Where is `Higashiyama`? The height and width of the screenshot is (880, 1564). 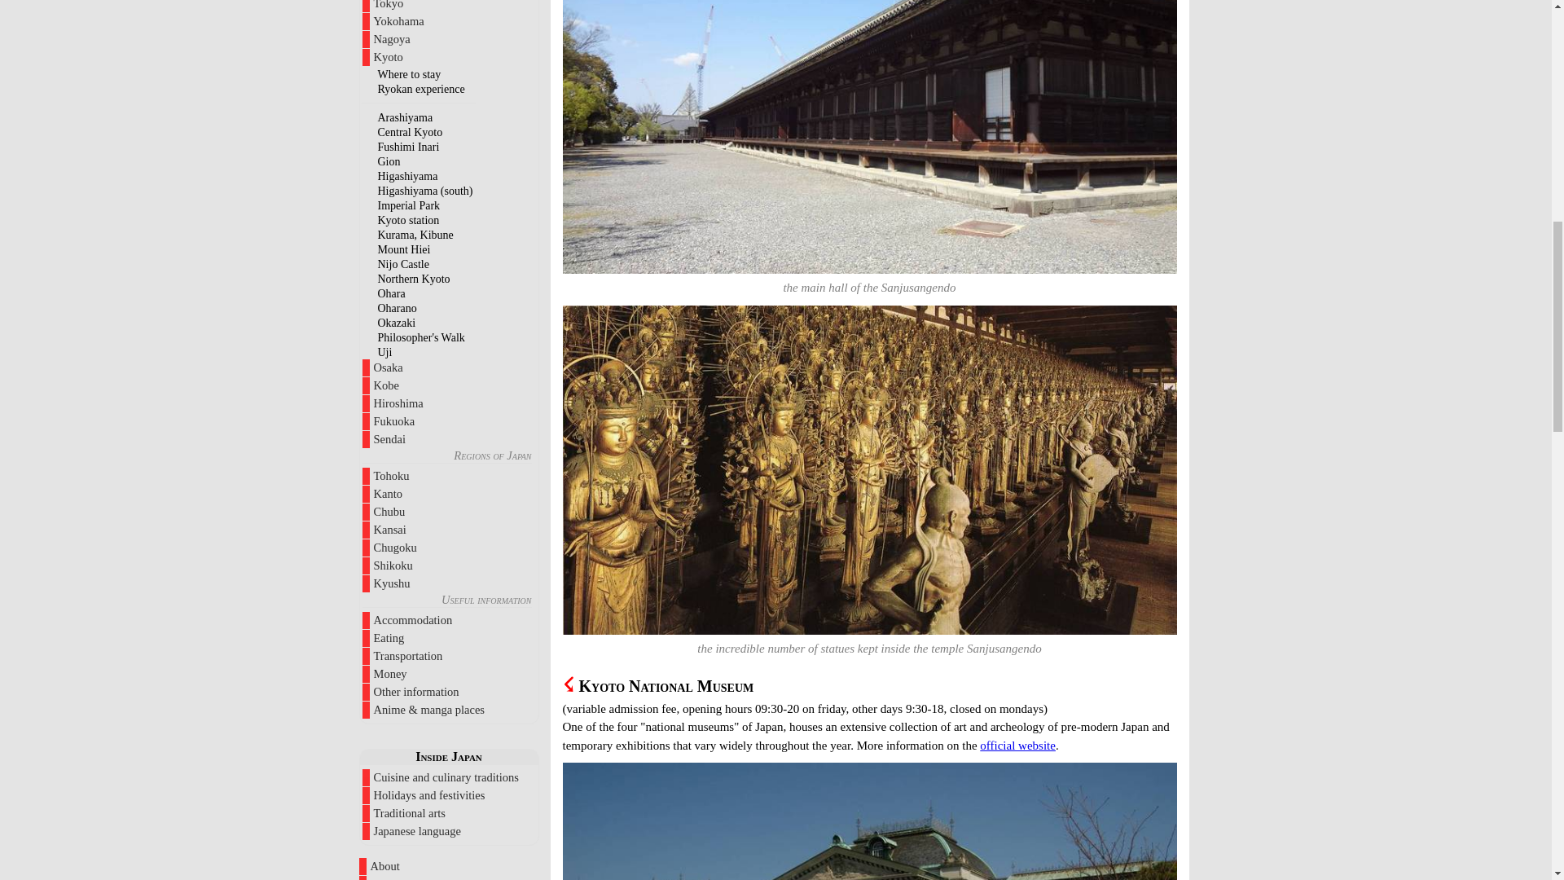
Higashiyama is located at coordinates (407, 175).